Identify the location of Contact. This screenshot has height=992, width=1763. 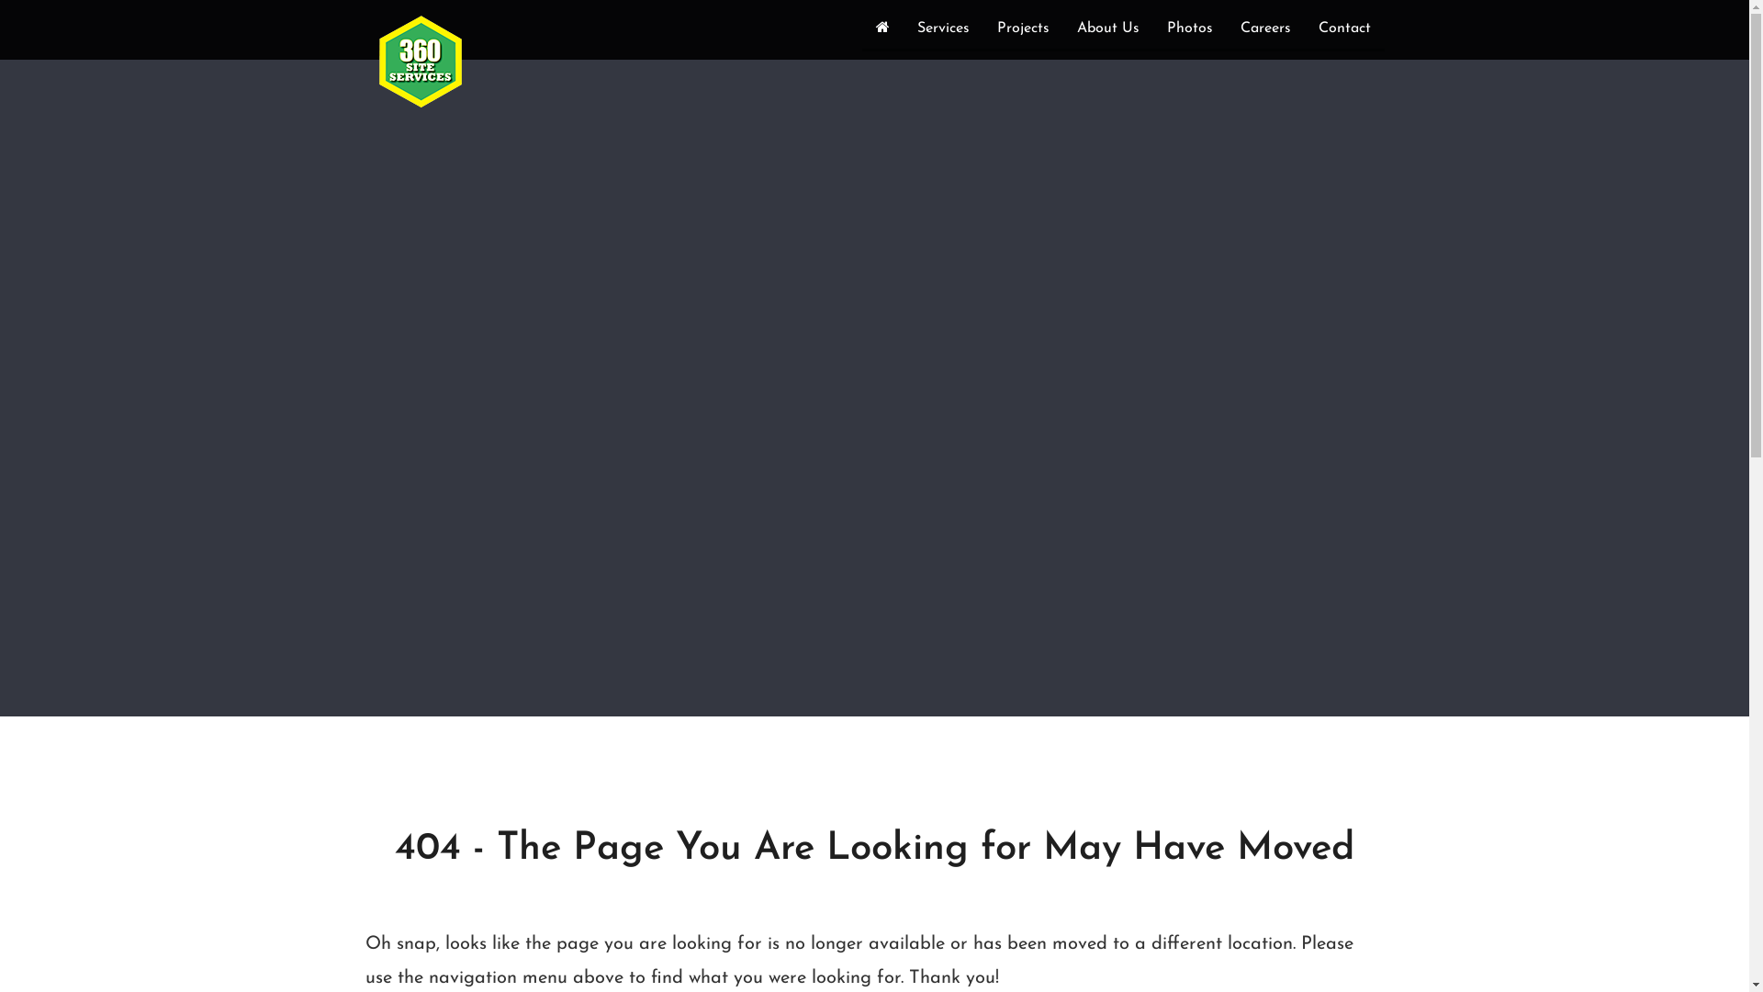
(1344, 30).